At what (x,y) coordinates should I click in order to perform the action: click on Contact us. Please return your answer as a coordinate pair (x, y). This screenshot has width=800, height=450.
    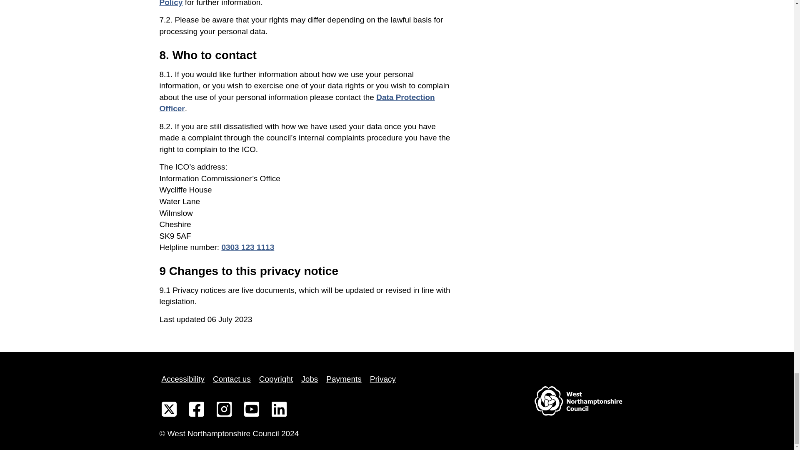
    Looking at the image, I should click on (232, 379).